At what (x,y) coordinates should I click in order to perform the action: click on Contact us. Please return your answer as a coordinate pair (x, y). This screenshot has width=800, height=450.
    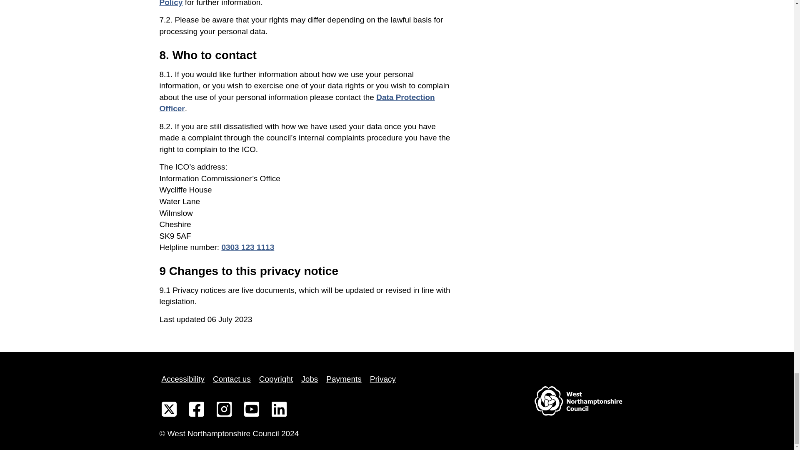
    Looking at the image, I should click on (232, 379).